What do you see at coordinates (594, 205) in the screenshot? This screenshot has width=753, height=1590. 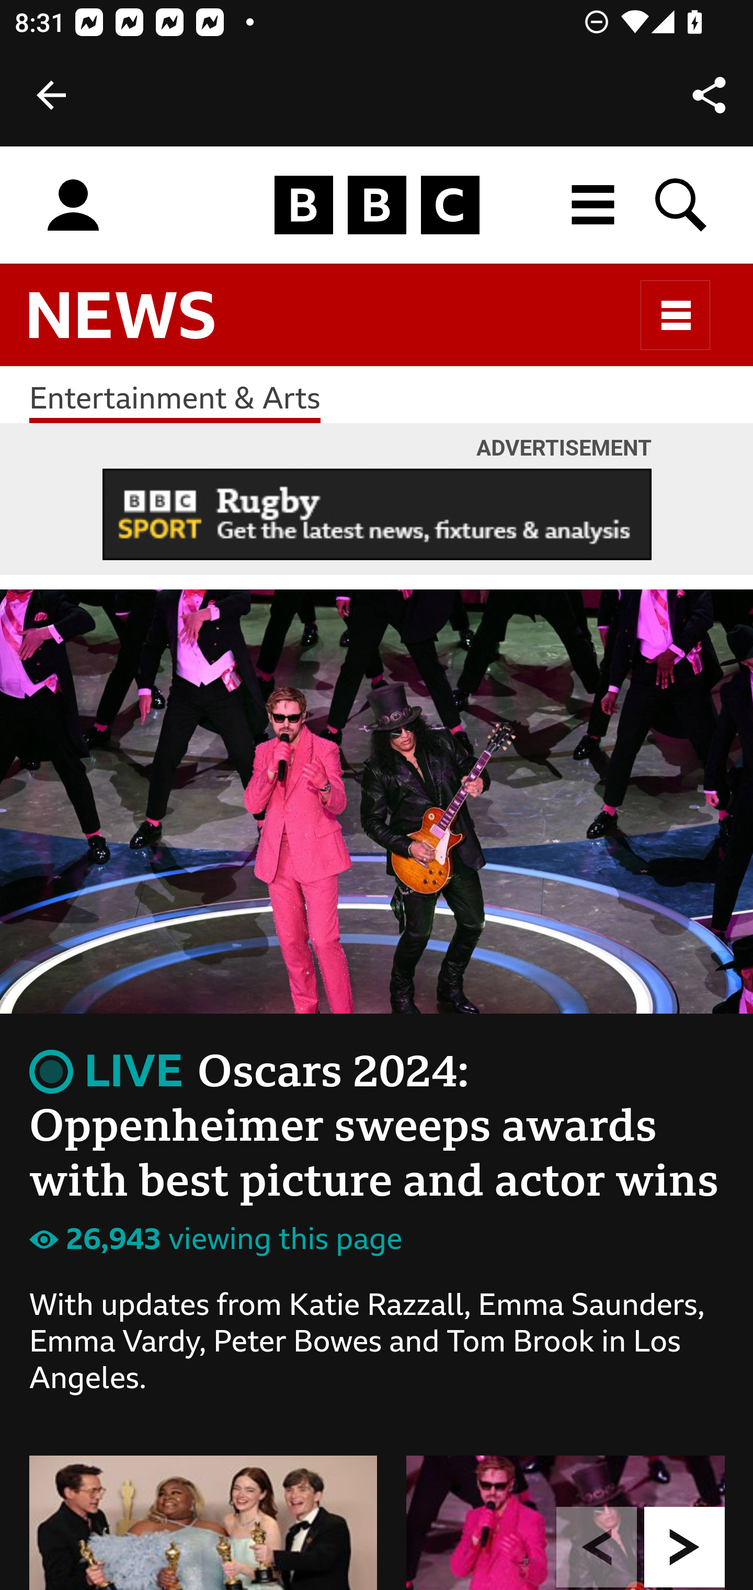 I see `All BBC destinations menu` at bounding box center [594, 205].